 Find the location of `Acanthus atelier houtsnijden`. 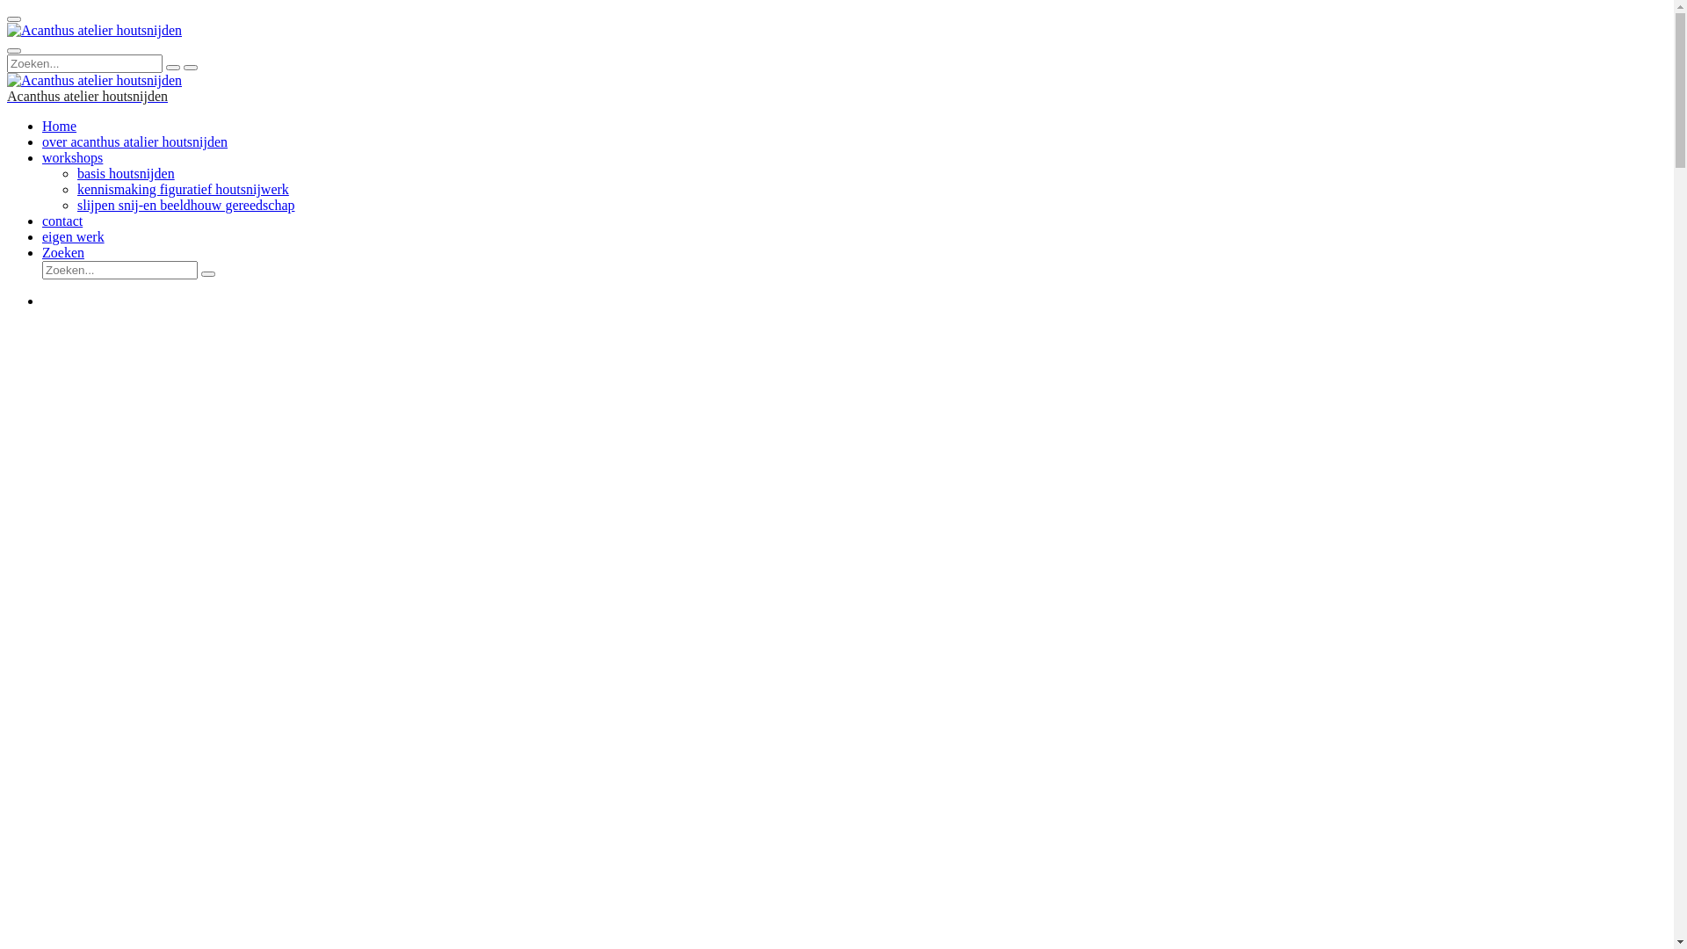

Acanthus atelier houtsnijden is located at coordinates (95, 31).